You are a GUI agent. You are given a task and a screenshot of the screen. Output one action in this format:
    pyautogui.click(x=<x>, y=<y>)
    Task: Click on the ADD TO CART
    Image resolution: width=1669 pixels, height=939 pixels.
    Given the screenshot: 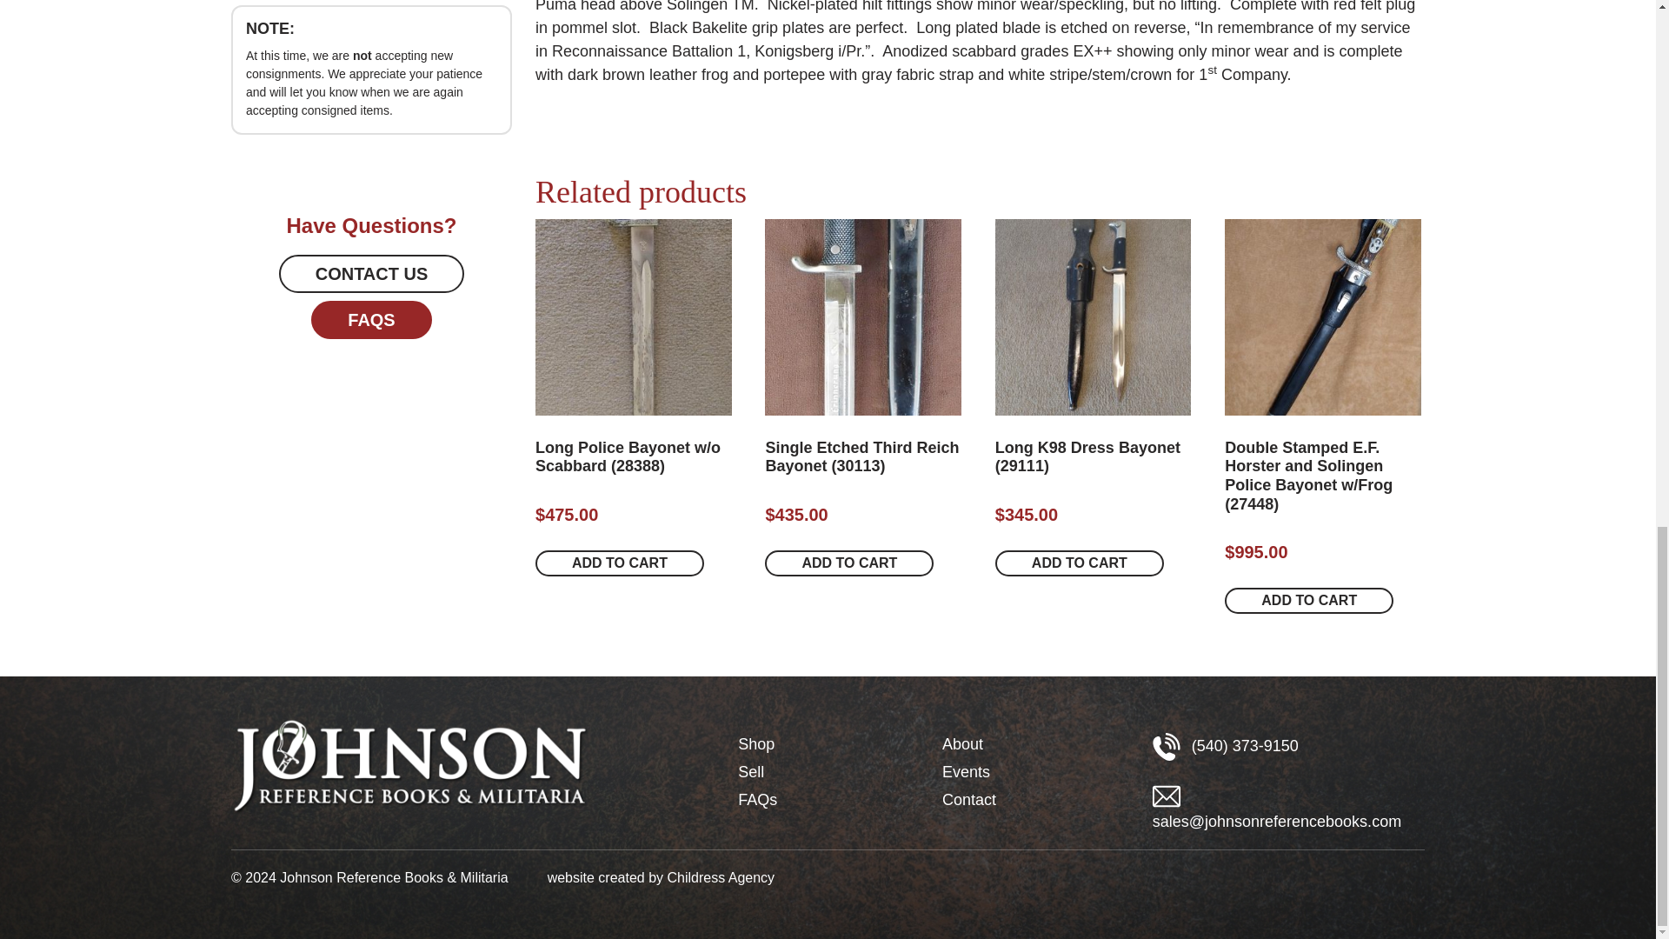 What is the action you would take?
    pyautogui.click(x=620, y=563)
    